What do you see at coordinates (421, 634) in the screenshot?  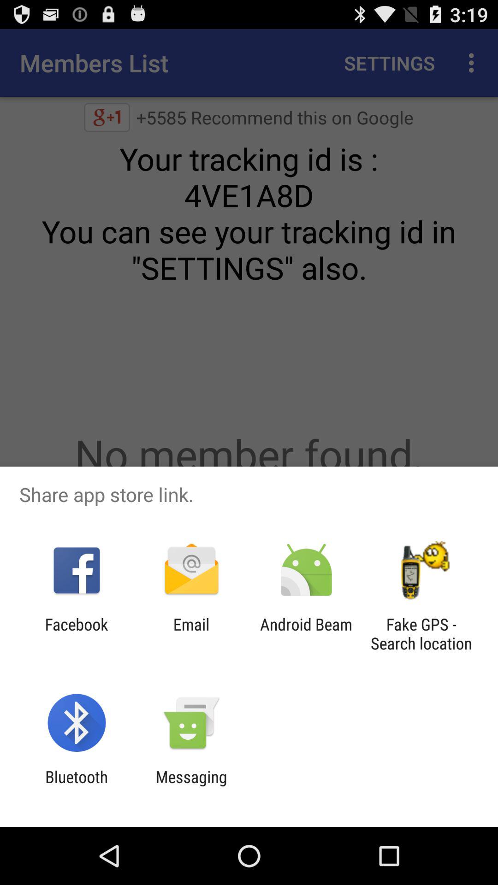 I see `open the icon to the right of the android beam item` at bounding box center [421, 634].